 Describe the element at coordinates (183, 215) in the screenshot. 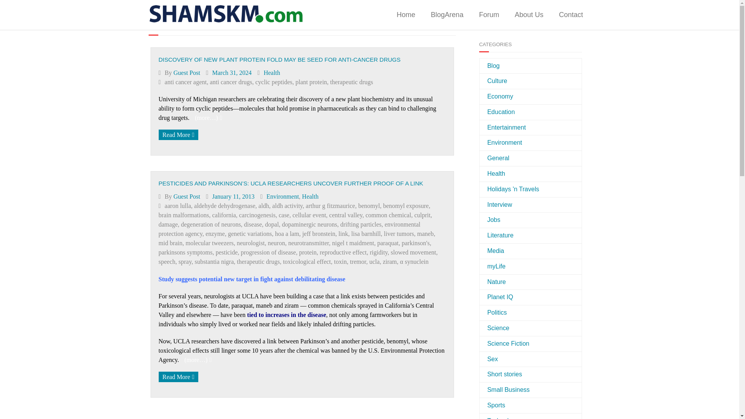

I see `brain malformations` at that location.